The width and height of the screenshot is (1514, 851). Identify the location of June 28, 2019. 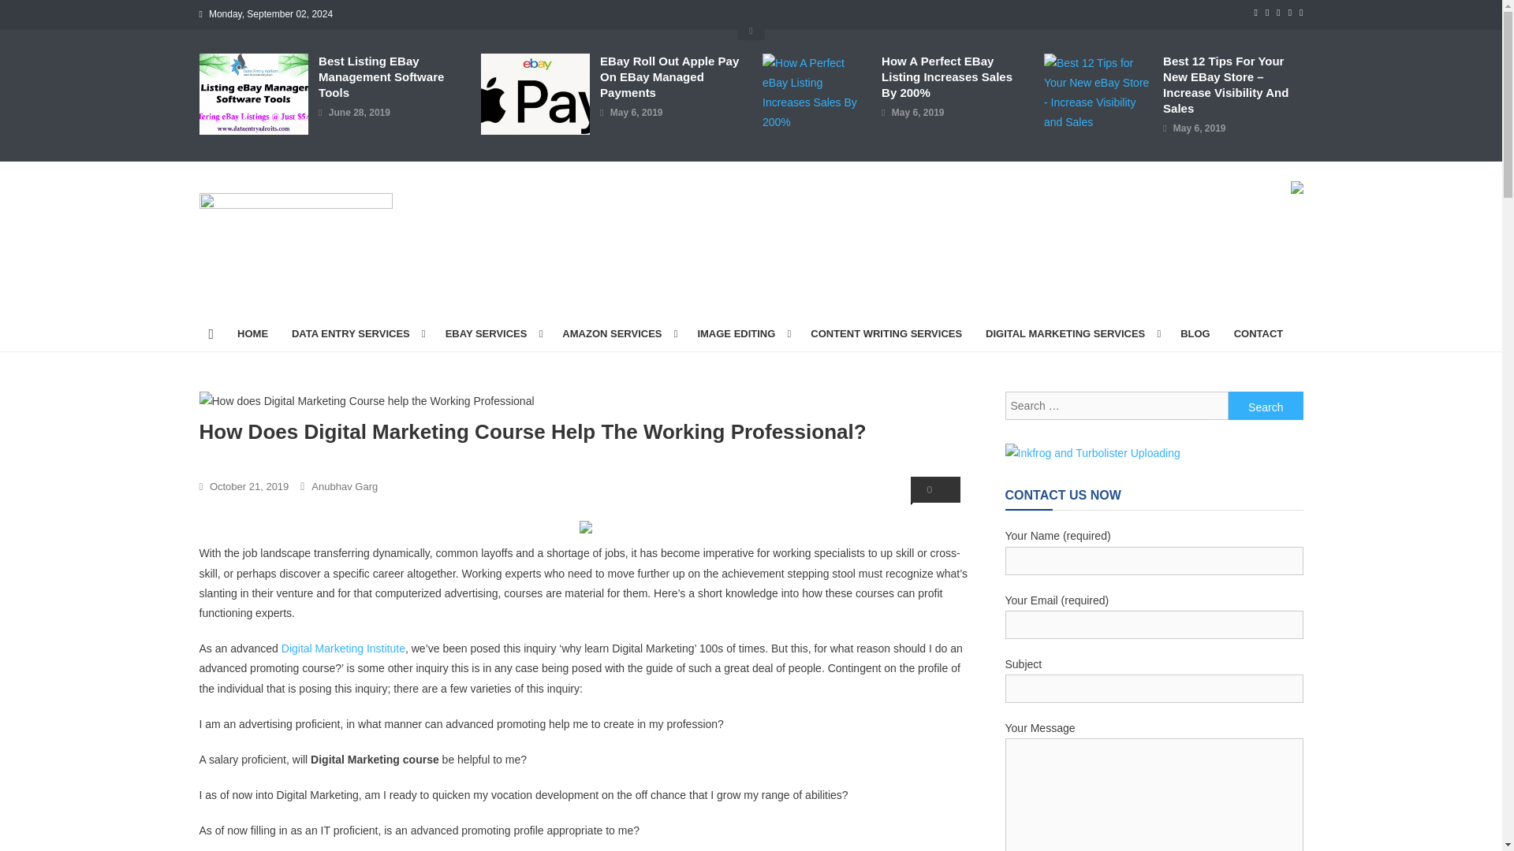
(360, 113).